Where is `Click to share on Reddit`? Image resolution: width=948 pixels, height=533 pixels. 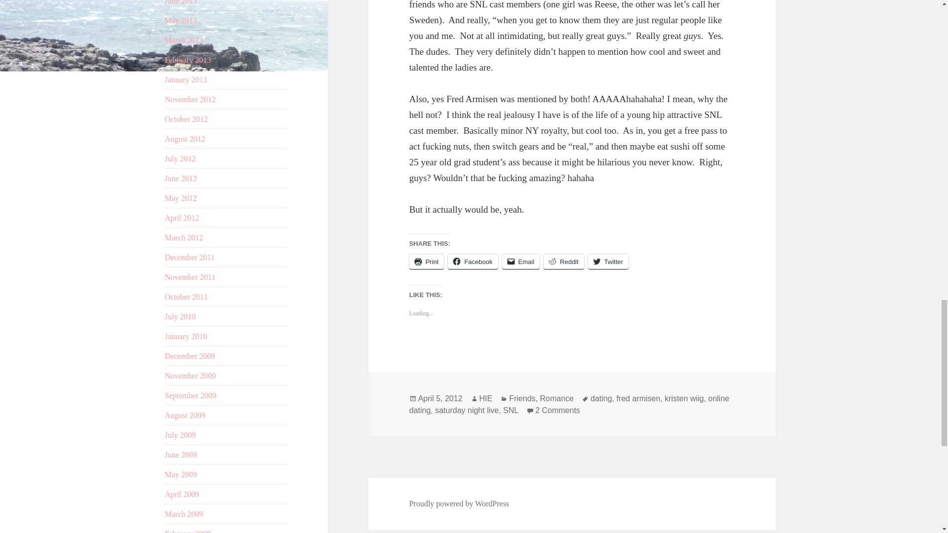
Click to share on Reddit is located at coordinates (563, 262).